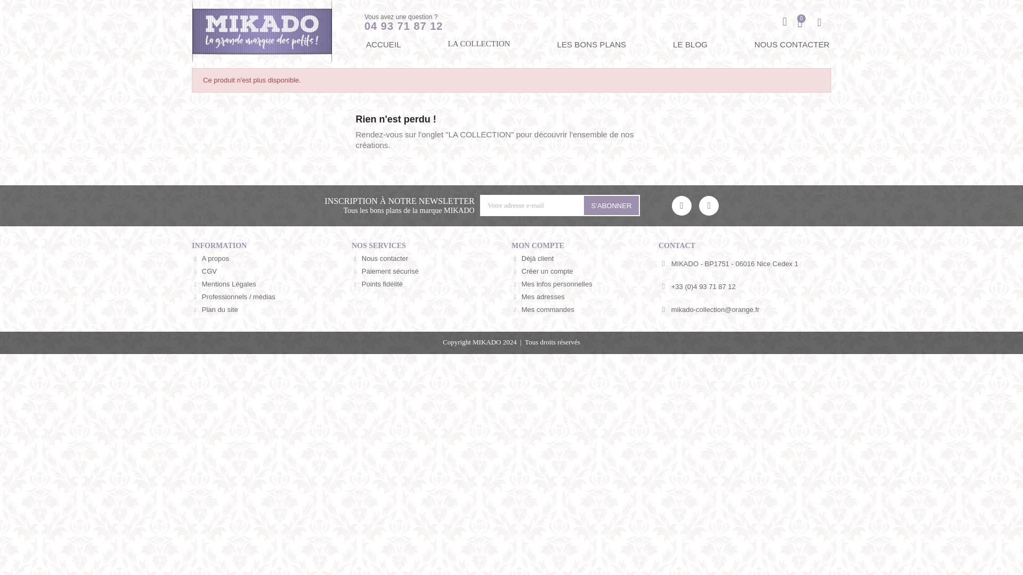  I want to click on LES BONS PLANS, so click(591, 45).